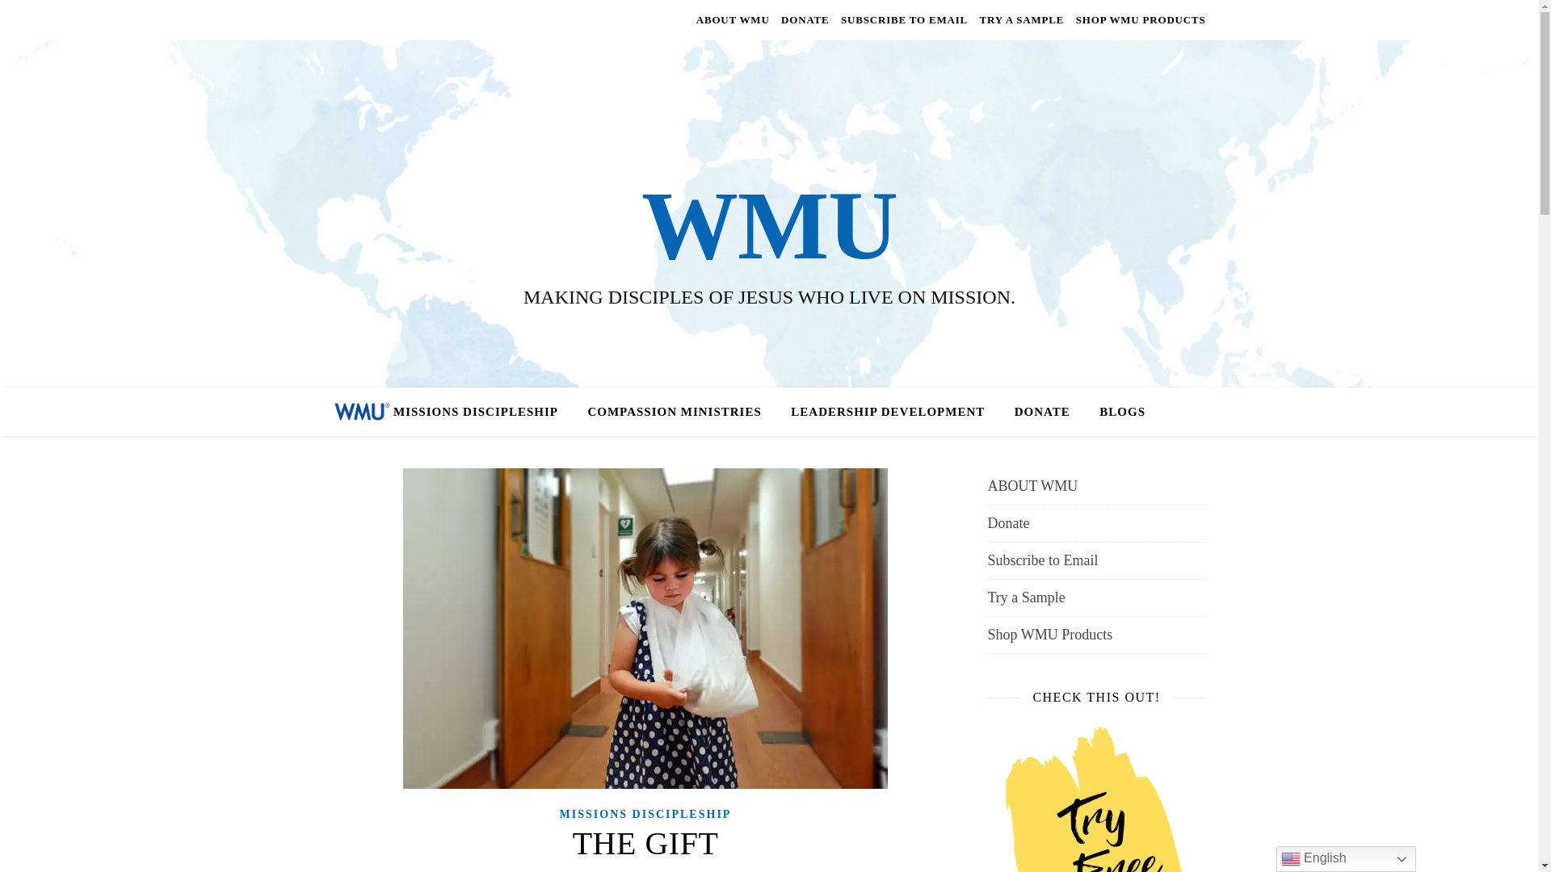 The image size is (1551, 872). I want to click on SUBSCRIBE TO EMAIL, so click(905, 19).